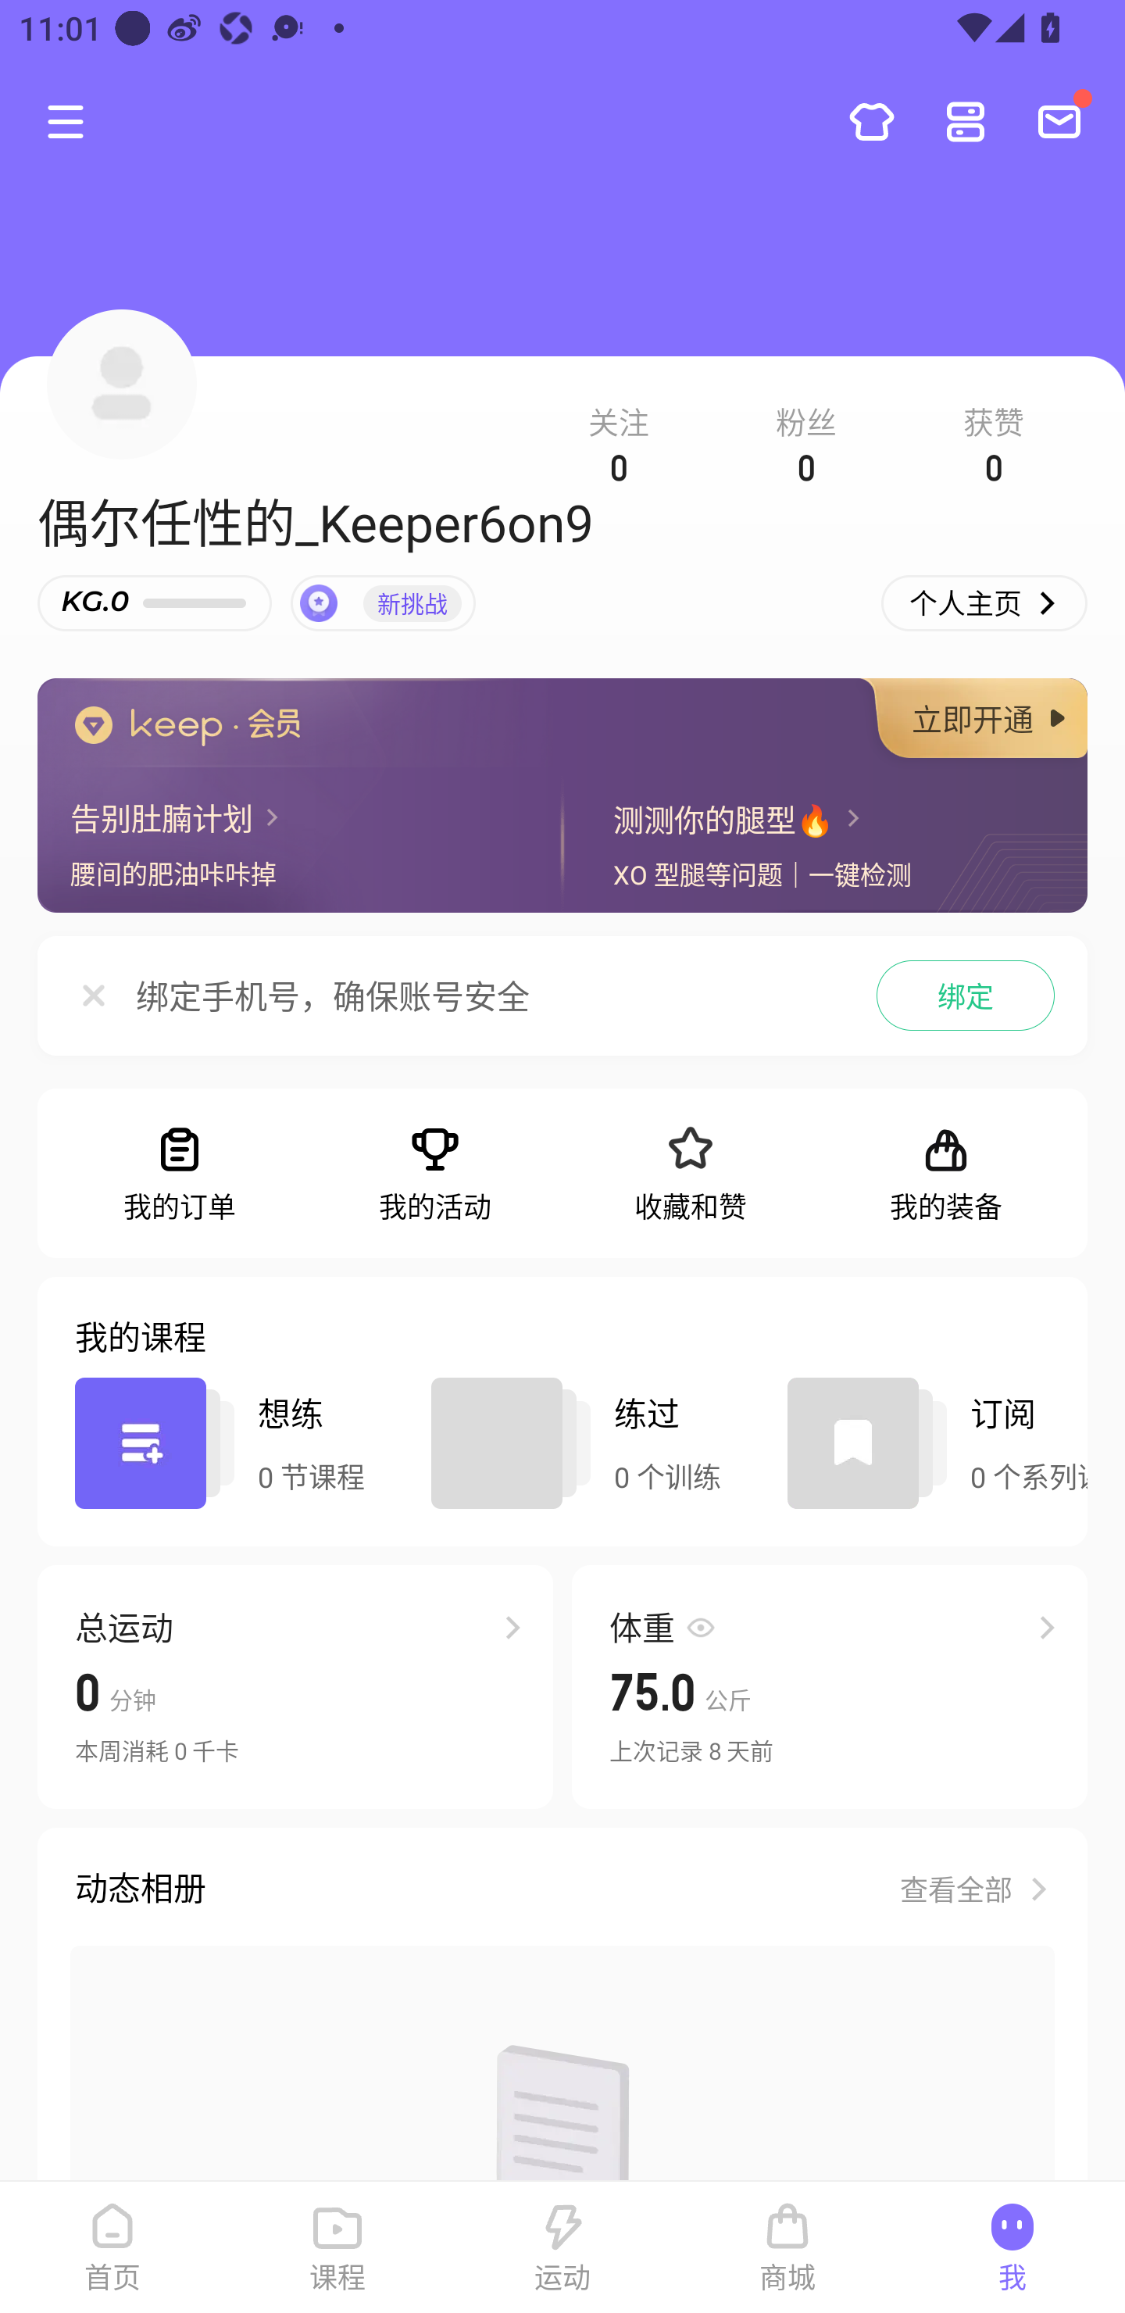 This screenshot has height=2313, width=1125. What do you see at coordinates (994, 440) in the screenshot?
I see `获赞 0` at bounding box center [994, 440].